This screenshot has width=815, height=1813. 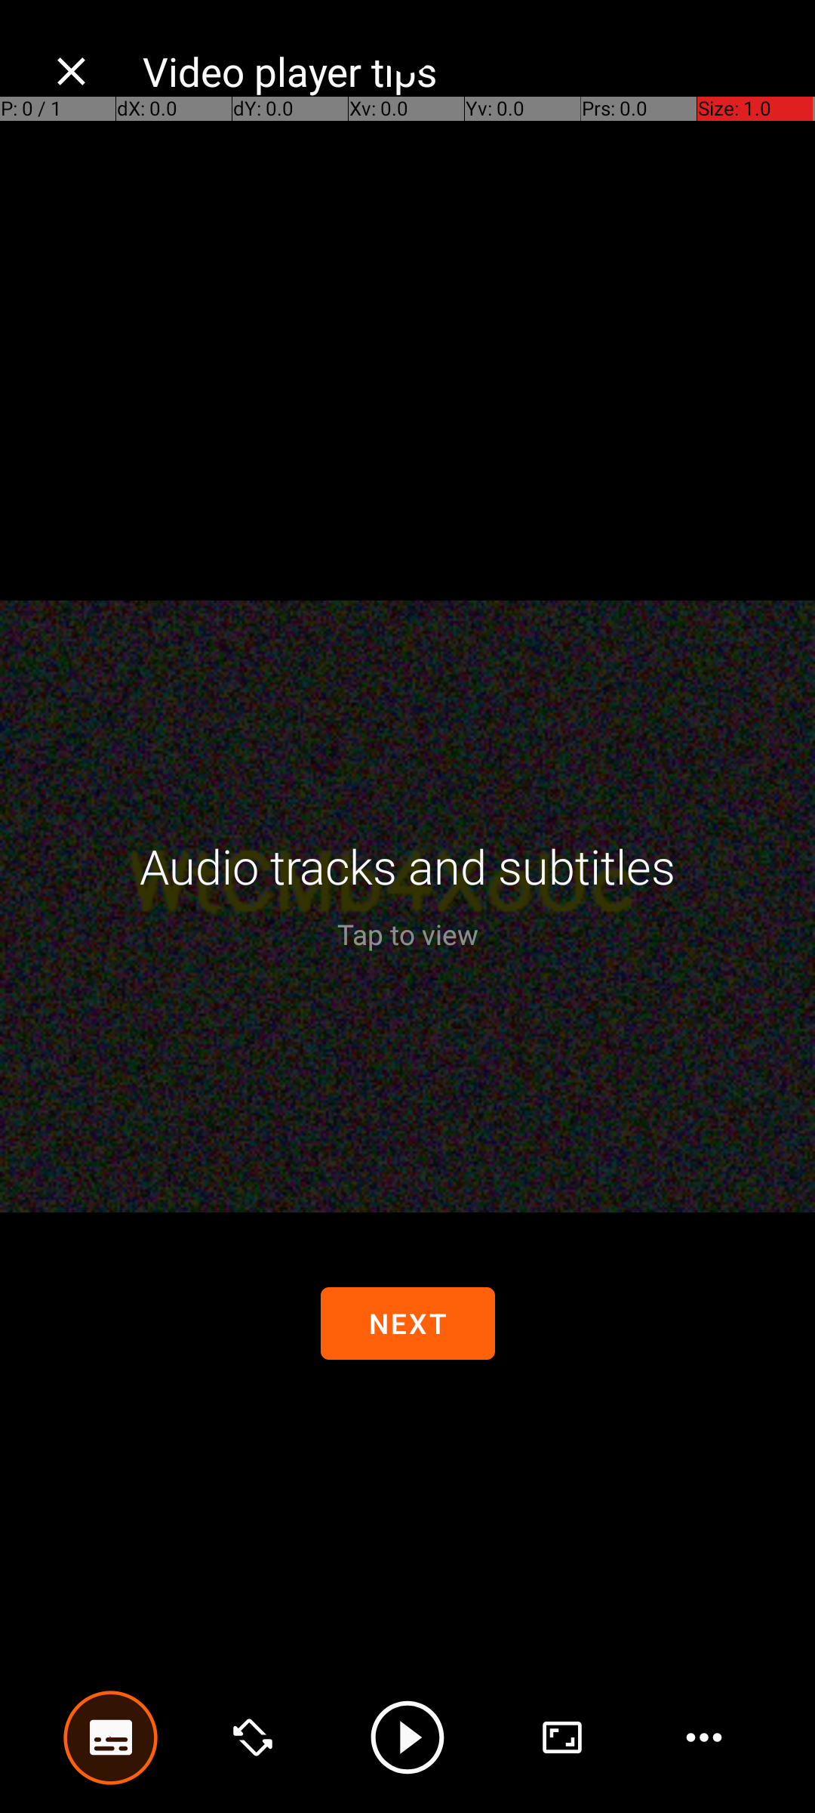 What do you see at coordinates (407, 906) in the screenshot?
I see `Video player. Tap to show controls. Tap the back button to hide them` at bounding box center [407, 906].